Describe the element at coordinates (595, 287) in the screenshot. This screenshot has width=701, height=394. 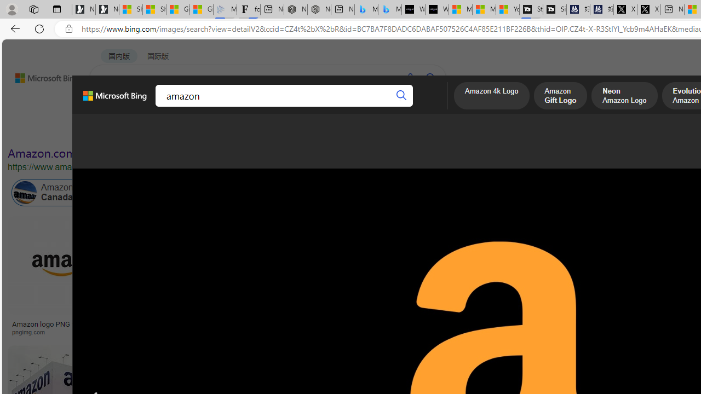
I see `Kindle Paperwhite Case` at that location.